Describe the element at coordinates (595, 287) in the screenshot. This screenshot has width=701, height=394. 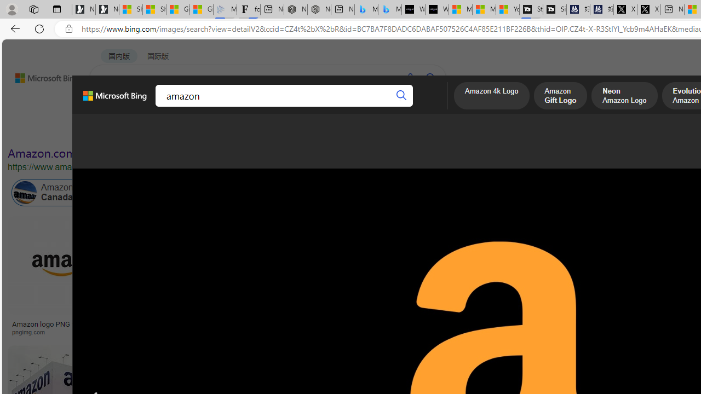
I see `Kindle Paperwhite Case` at that location.